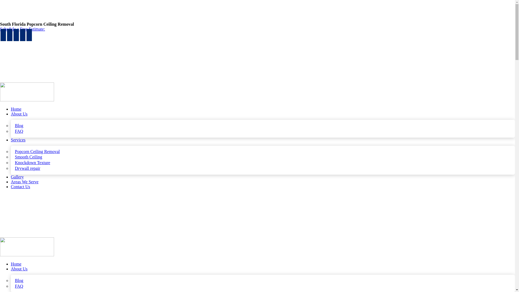 The width and height of the screenshot is (519, 292). Describe the element at coordinates (28, 168) in the screenshot. I see `Drywall repair` at that location.